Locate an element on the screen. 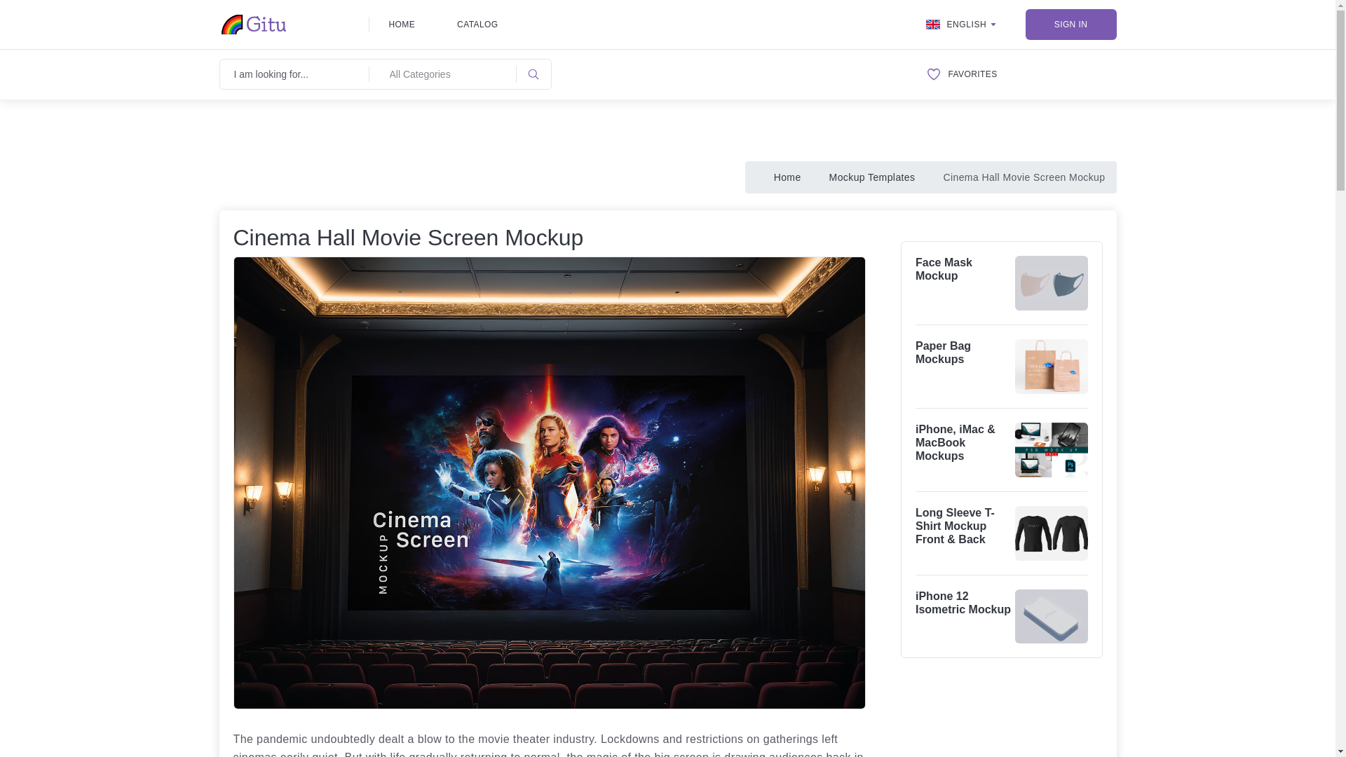 This screenshot has width=1346, height=757. ENGLISH is located at coordinates (961, 24).